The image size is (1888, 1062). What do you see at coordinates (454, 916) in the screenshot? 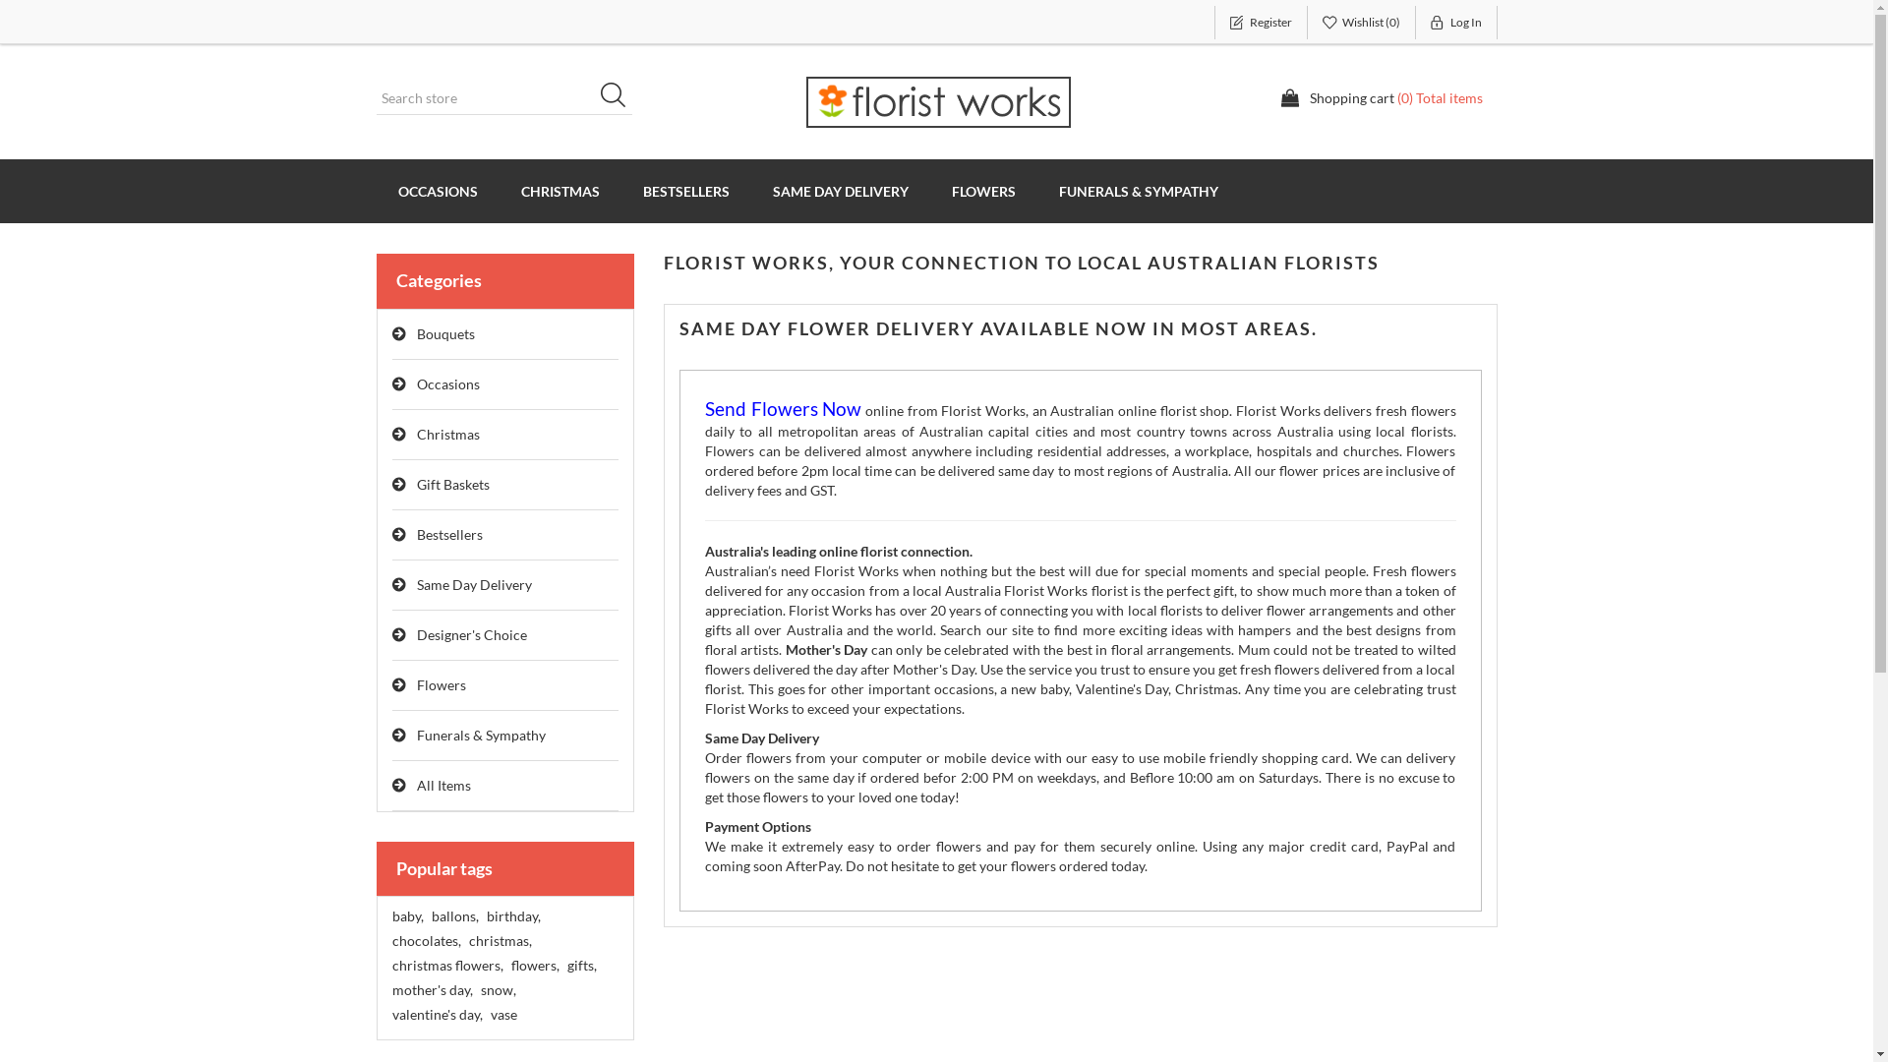
I see `ballons,` at bounding box center [454, 916].